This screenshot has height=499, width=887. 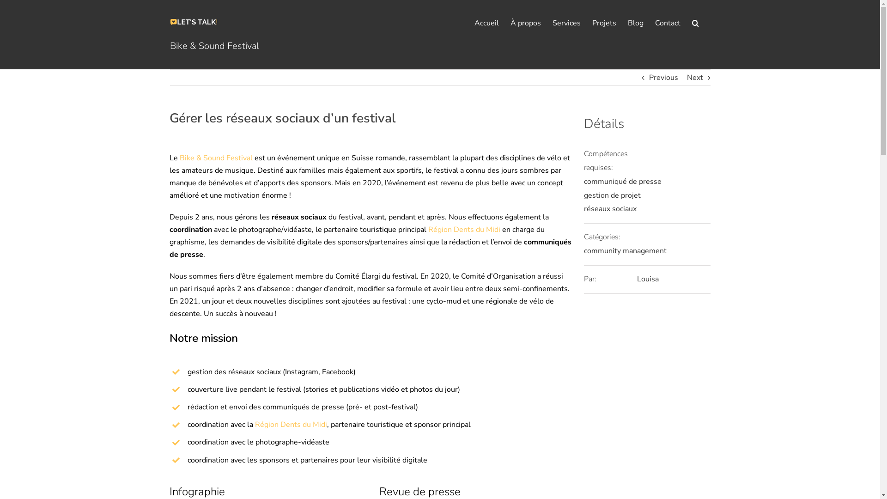 What do you see at coordinates (663, 78) in the screenshot?
I see `Previous` at bounding box center [663, 78].